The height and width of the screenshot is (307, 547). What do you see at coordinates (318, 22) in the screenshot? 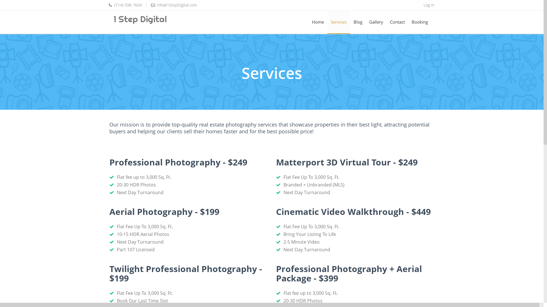
I see `Home` at bounding box center [318, 22].